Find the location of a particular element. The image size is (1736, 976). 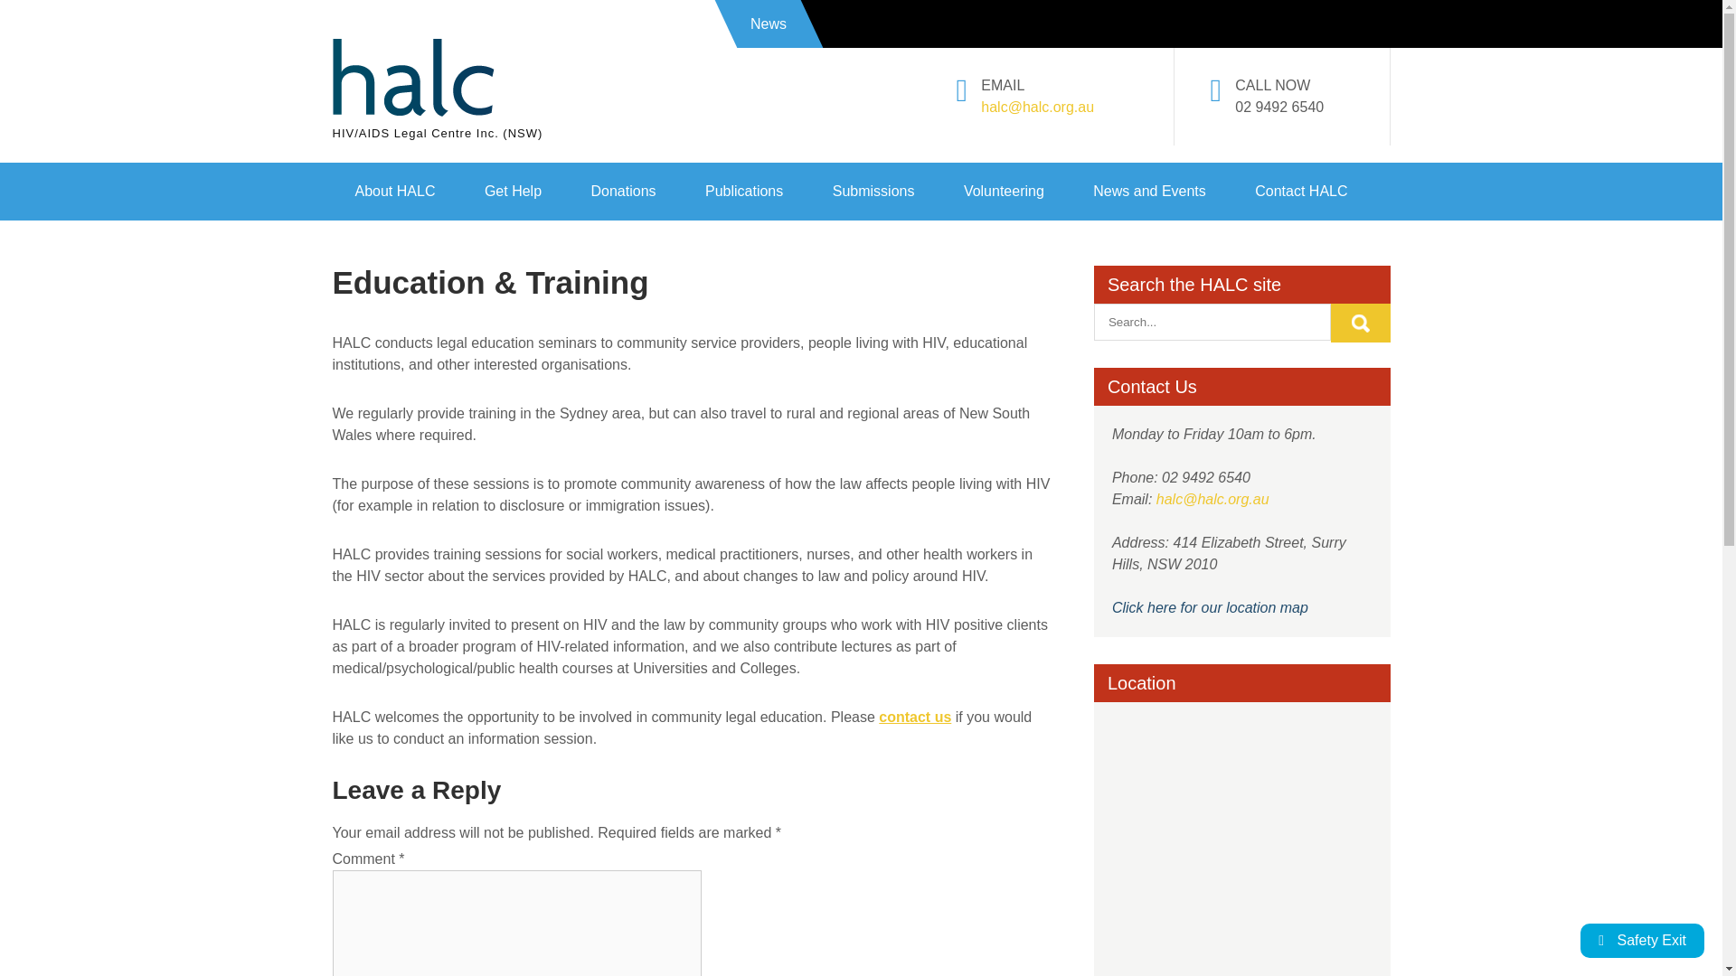

Publications is located at coordinates (743, 192).